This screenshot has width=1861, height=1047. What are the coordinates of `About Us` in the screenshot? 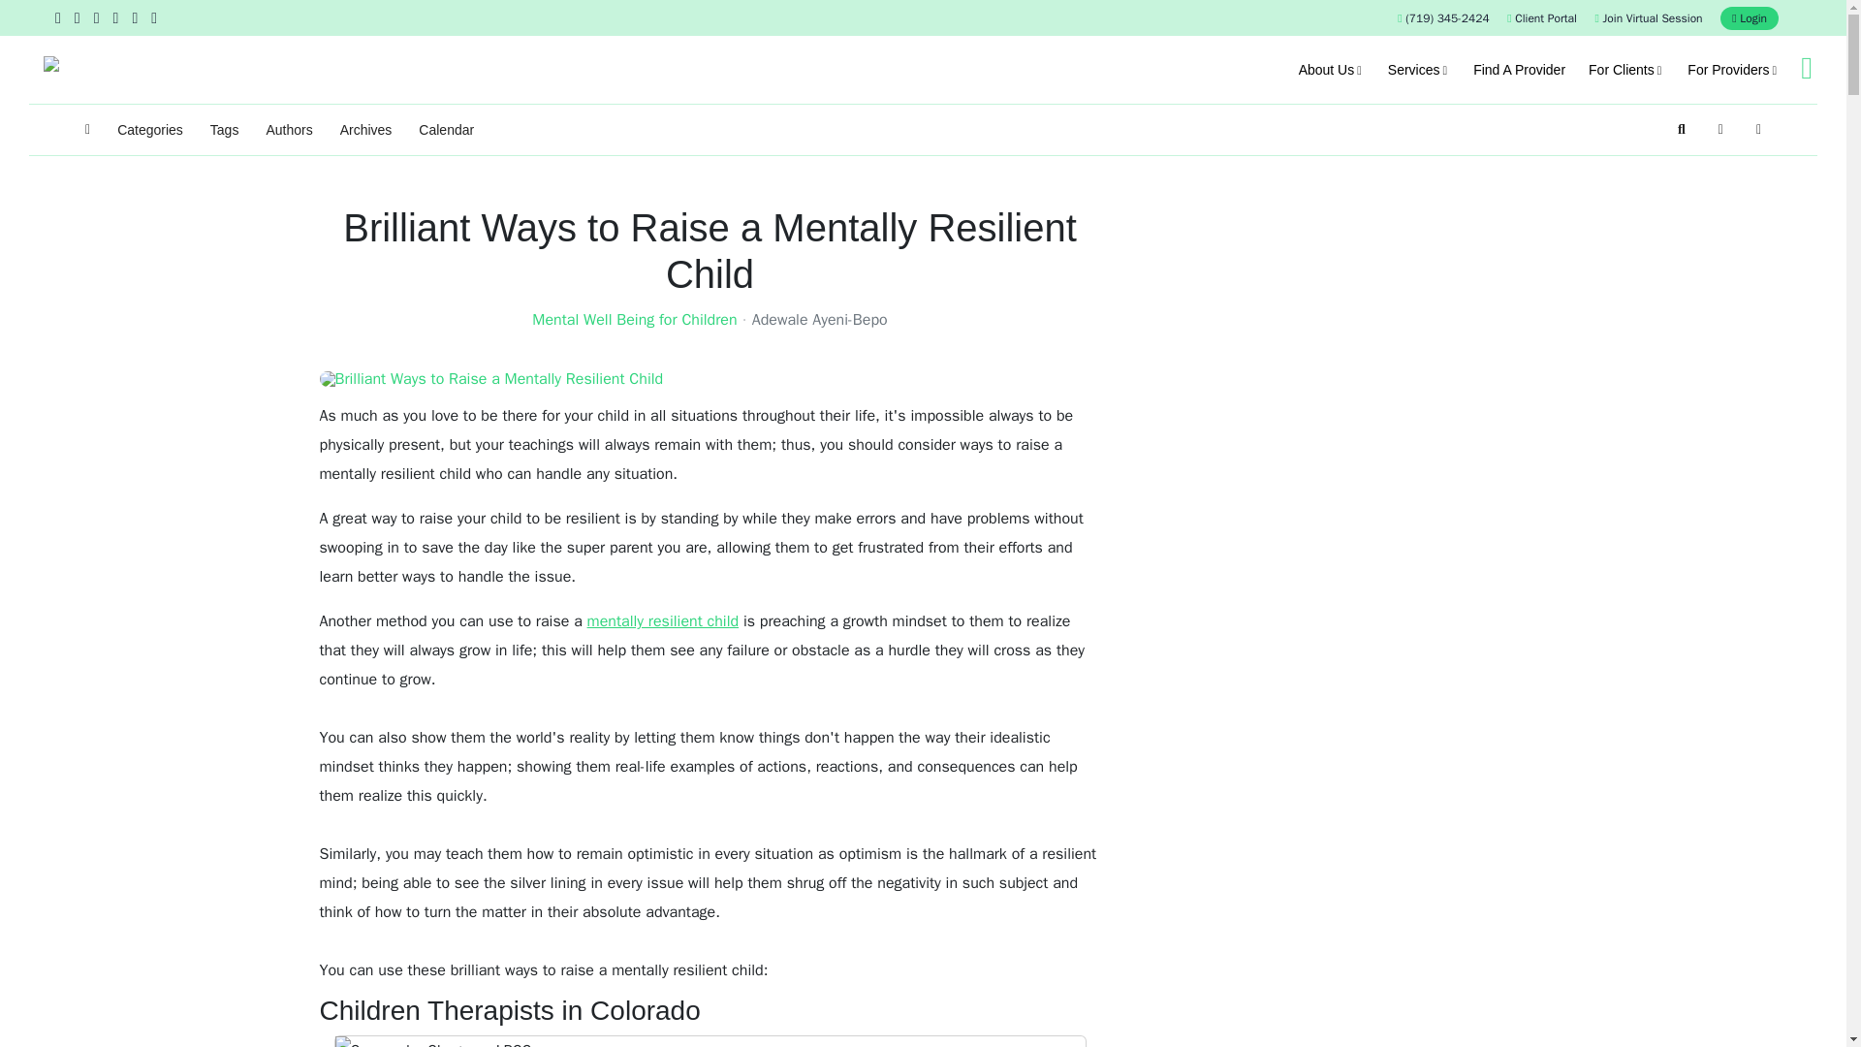 It's located at (1332, 69).